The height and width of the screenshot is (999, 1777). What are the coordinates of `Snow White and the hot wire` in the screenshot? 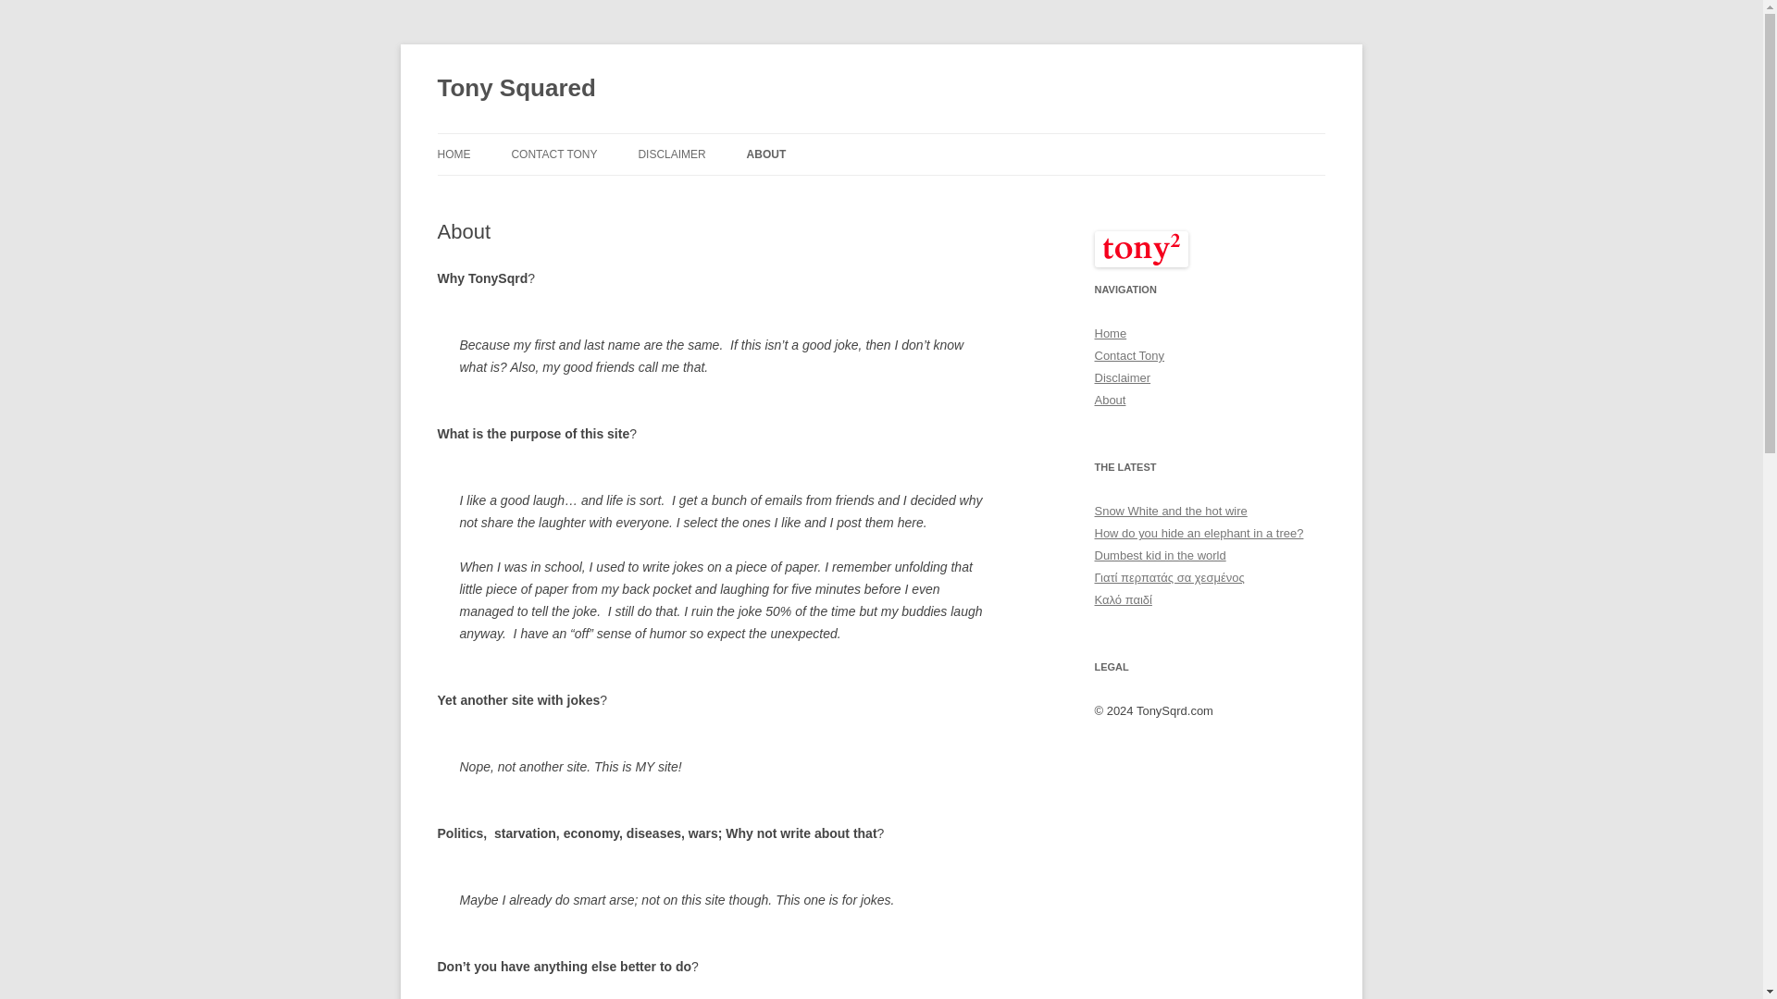 It's located at (1170, 511).